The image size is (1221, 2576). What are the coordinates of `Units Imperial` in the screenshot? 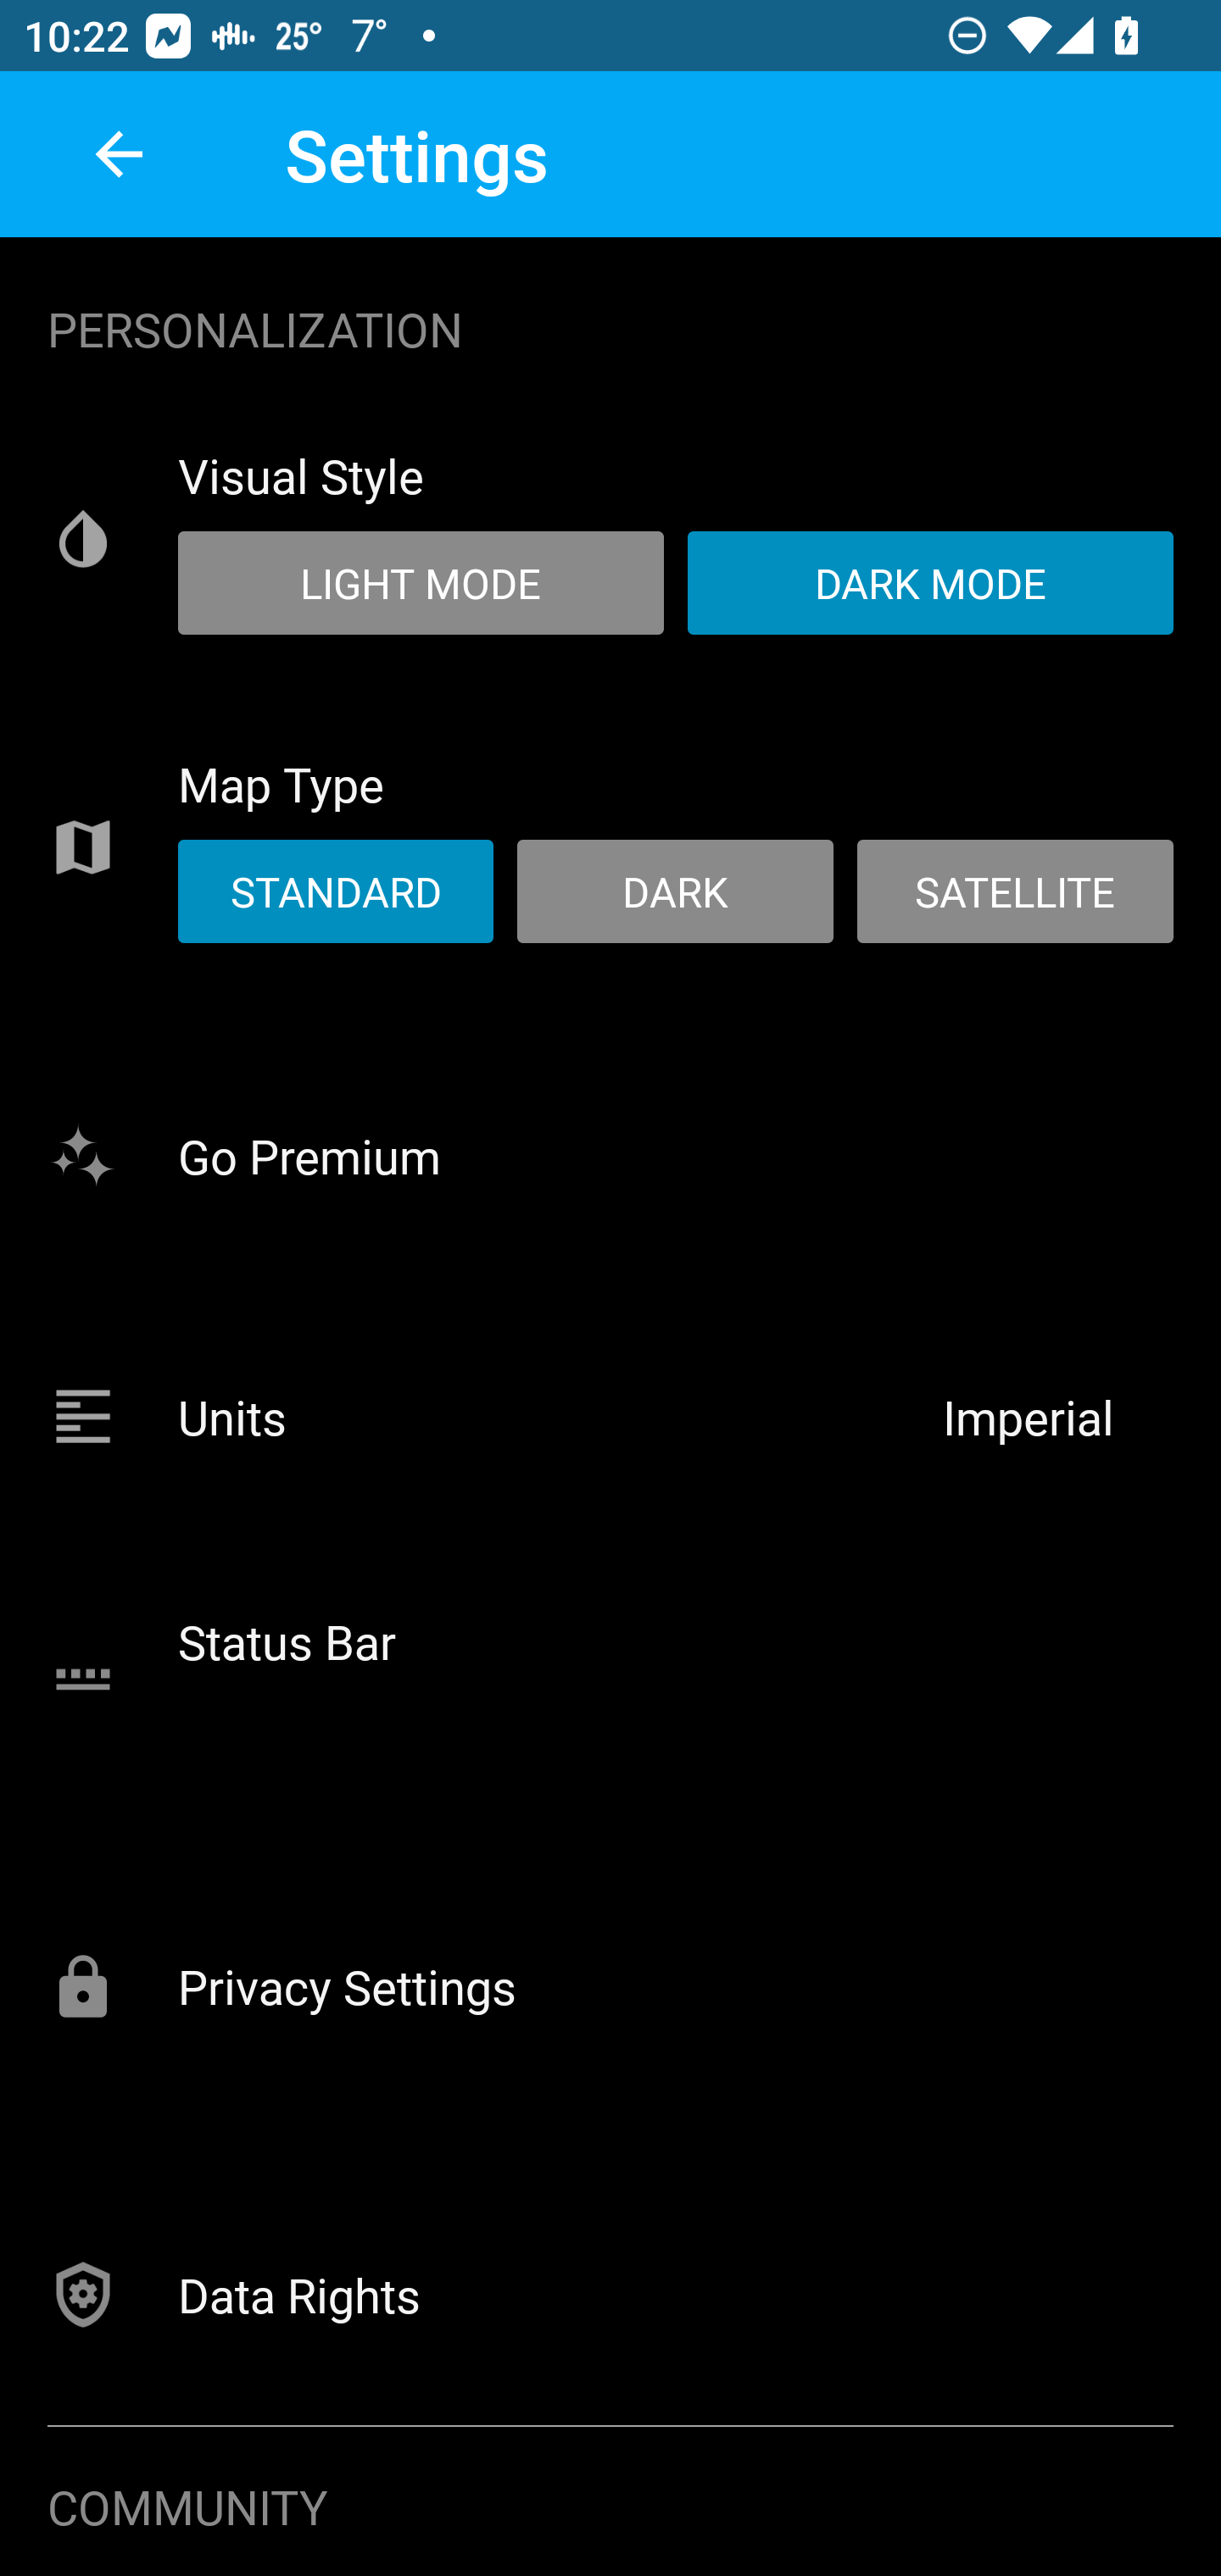 It's located at (610, 1417).